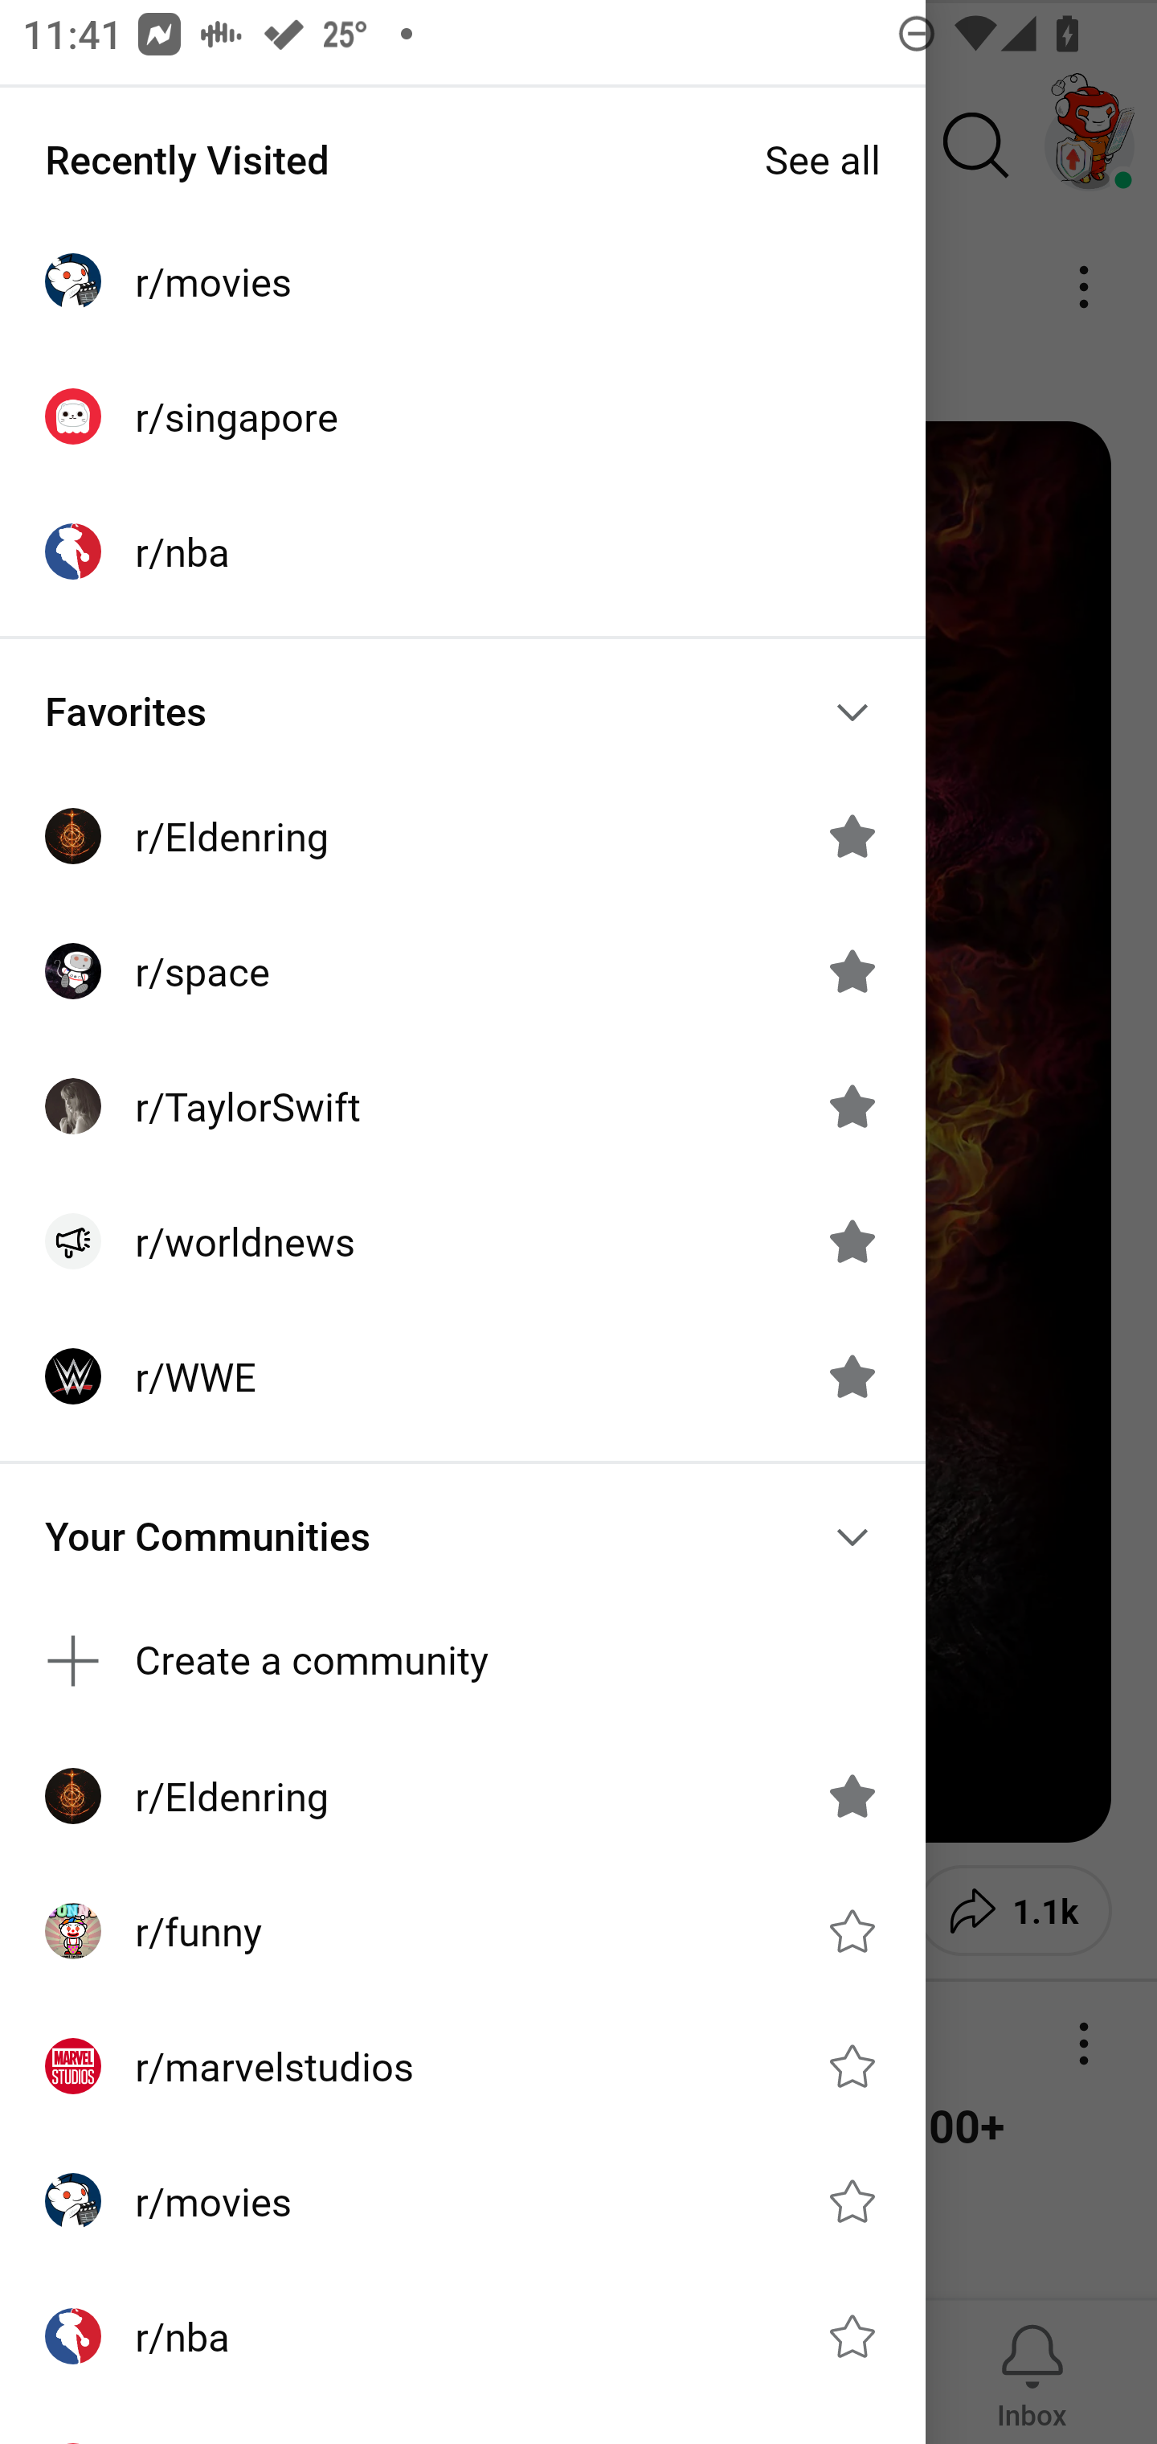  What do you see at coordinates (463, 159) in the screenshot?
I see `Recently Visited See all` at bounding box center [463, 159].